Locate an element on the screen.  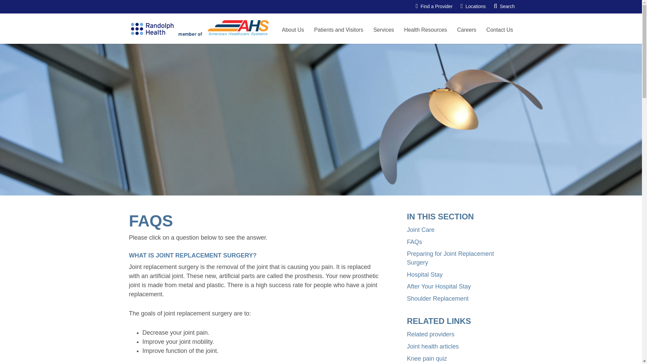
After Your Hospital Stay is located at coordinates (439, 286).